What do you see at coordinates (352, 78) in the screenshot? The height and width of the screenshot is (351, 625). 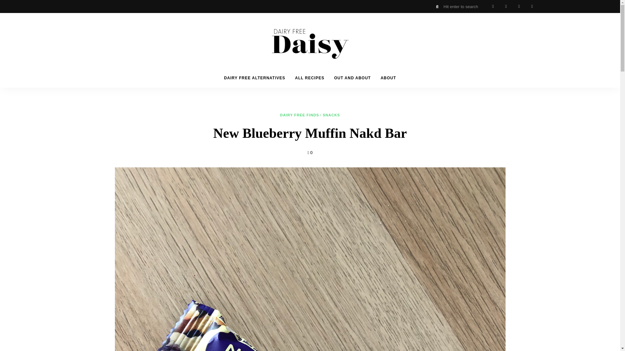 I see `OUT AND ABOUT` at bounding box center [352, 78].